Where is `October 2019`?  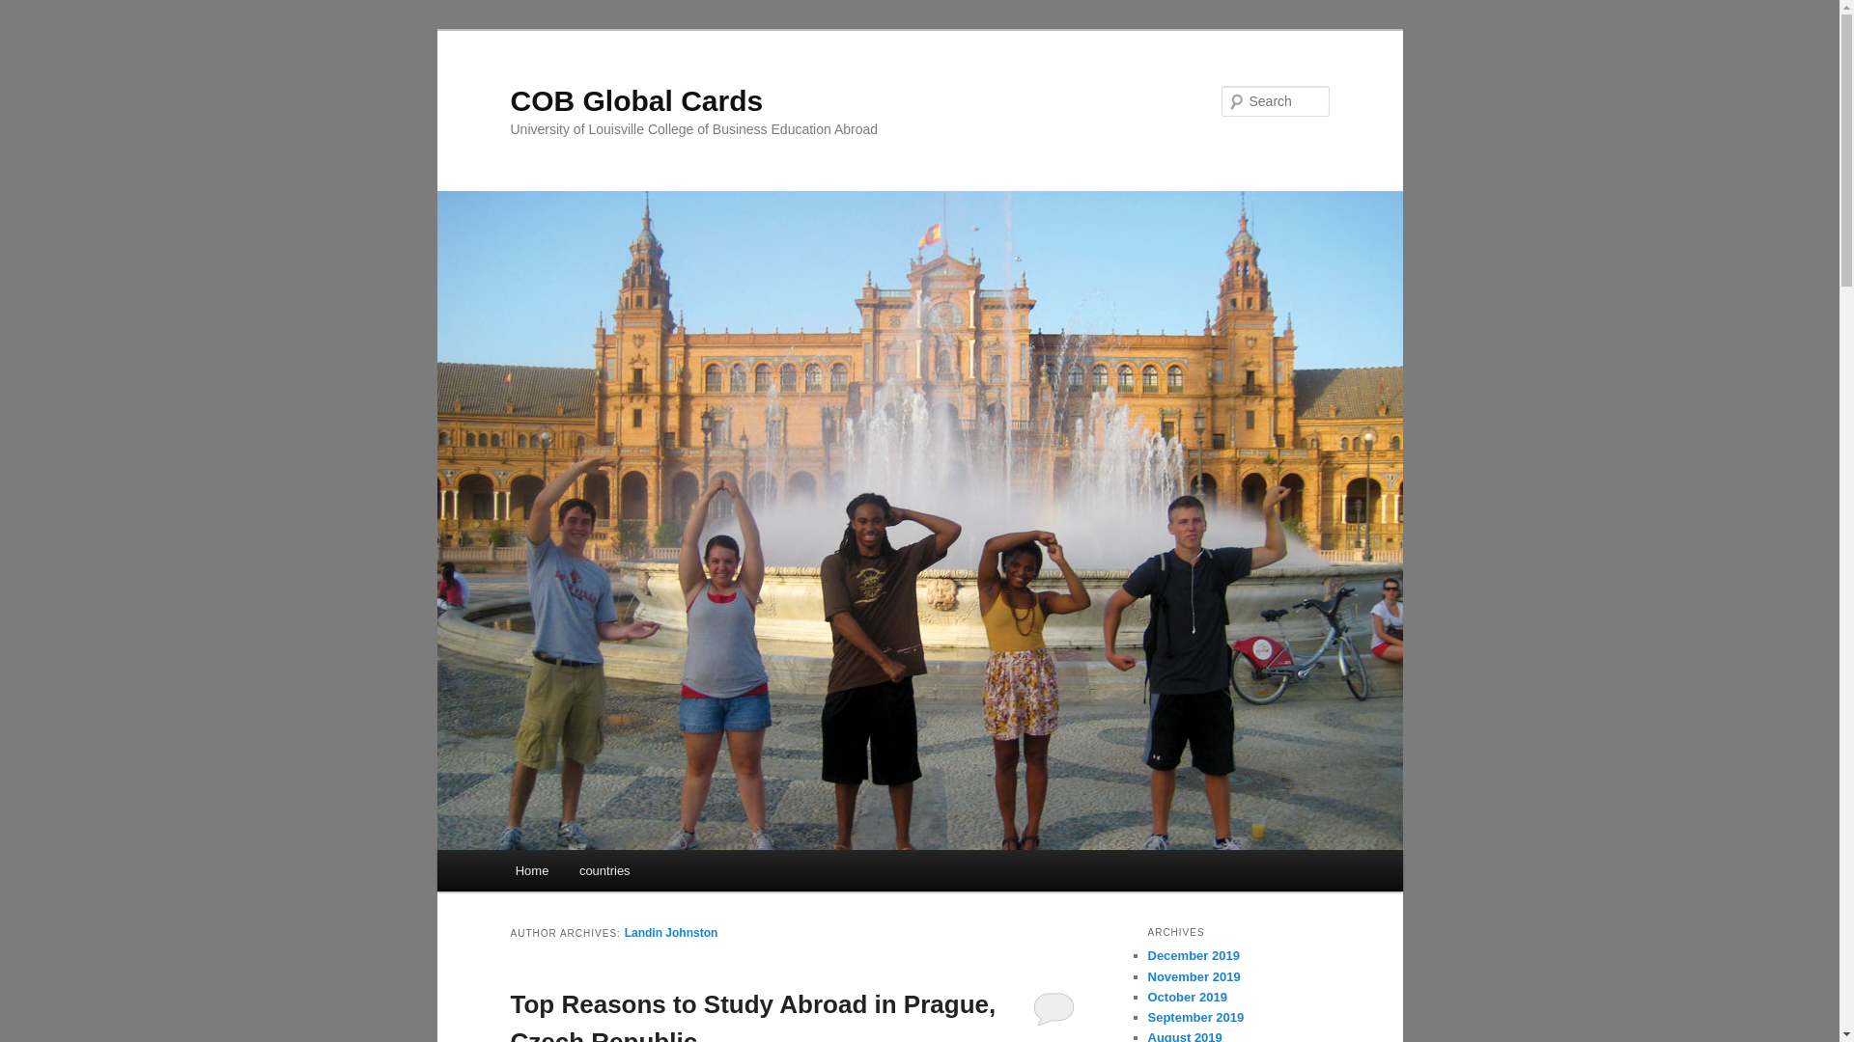 October 2019 is located at coordinates (1186, 998).